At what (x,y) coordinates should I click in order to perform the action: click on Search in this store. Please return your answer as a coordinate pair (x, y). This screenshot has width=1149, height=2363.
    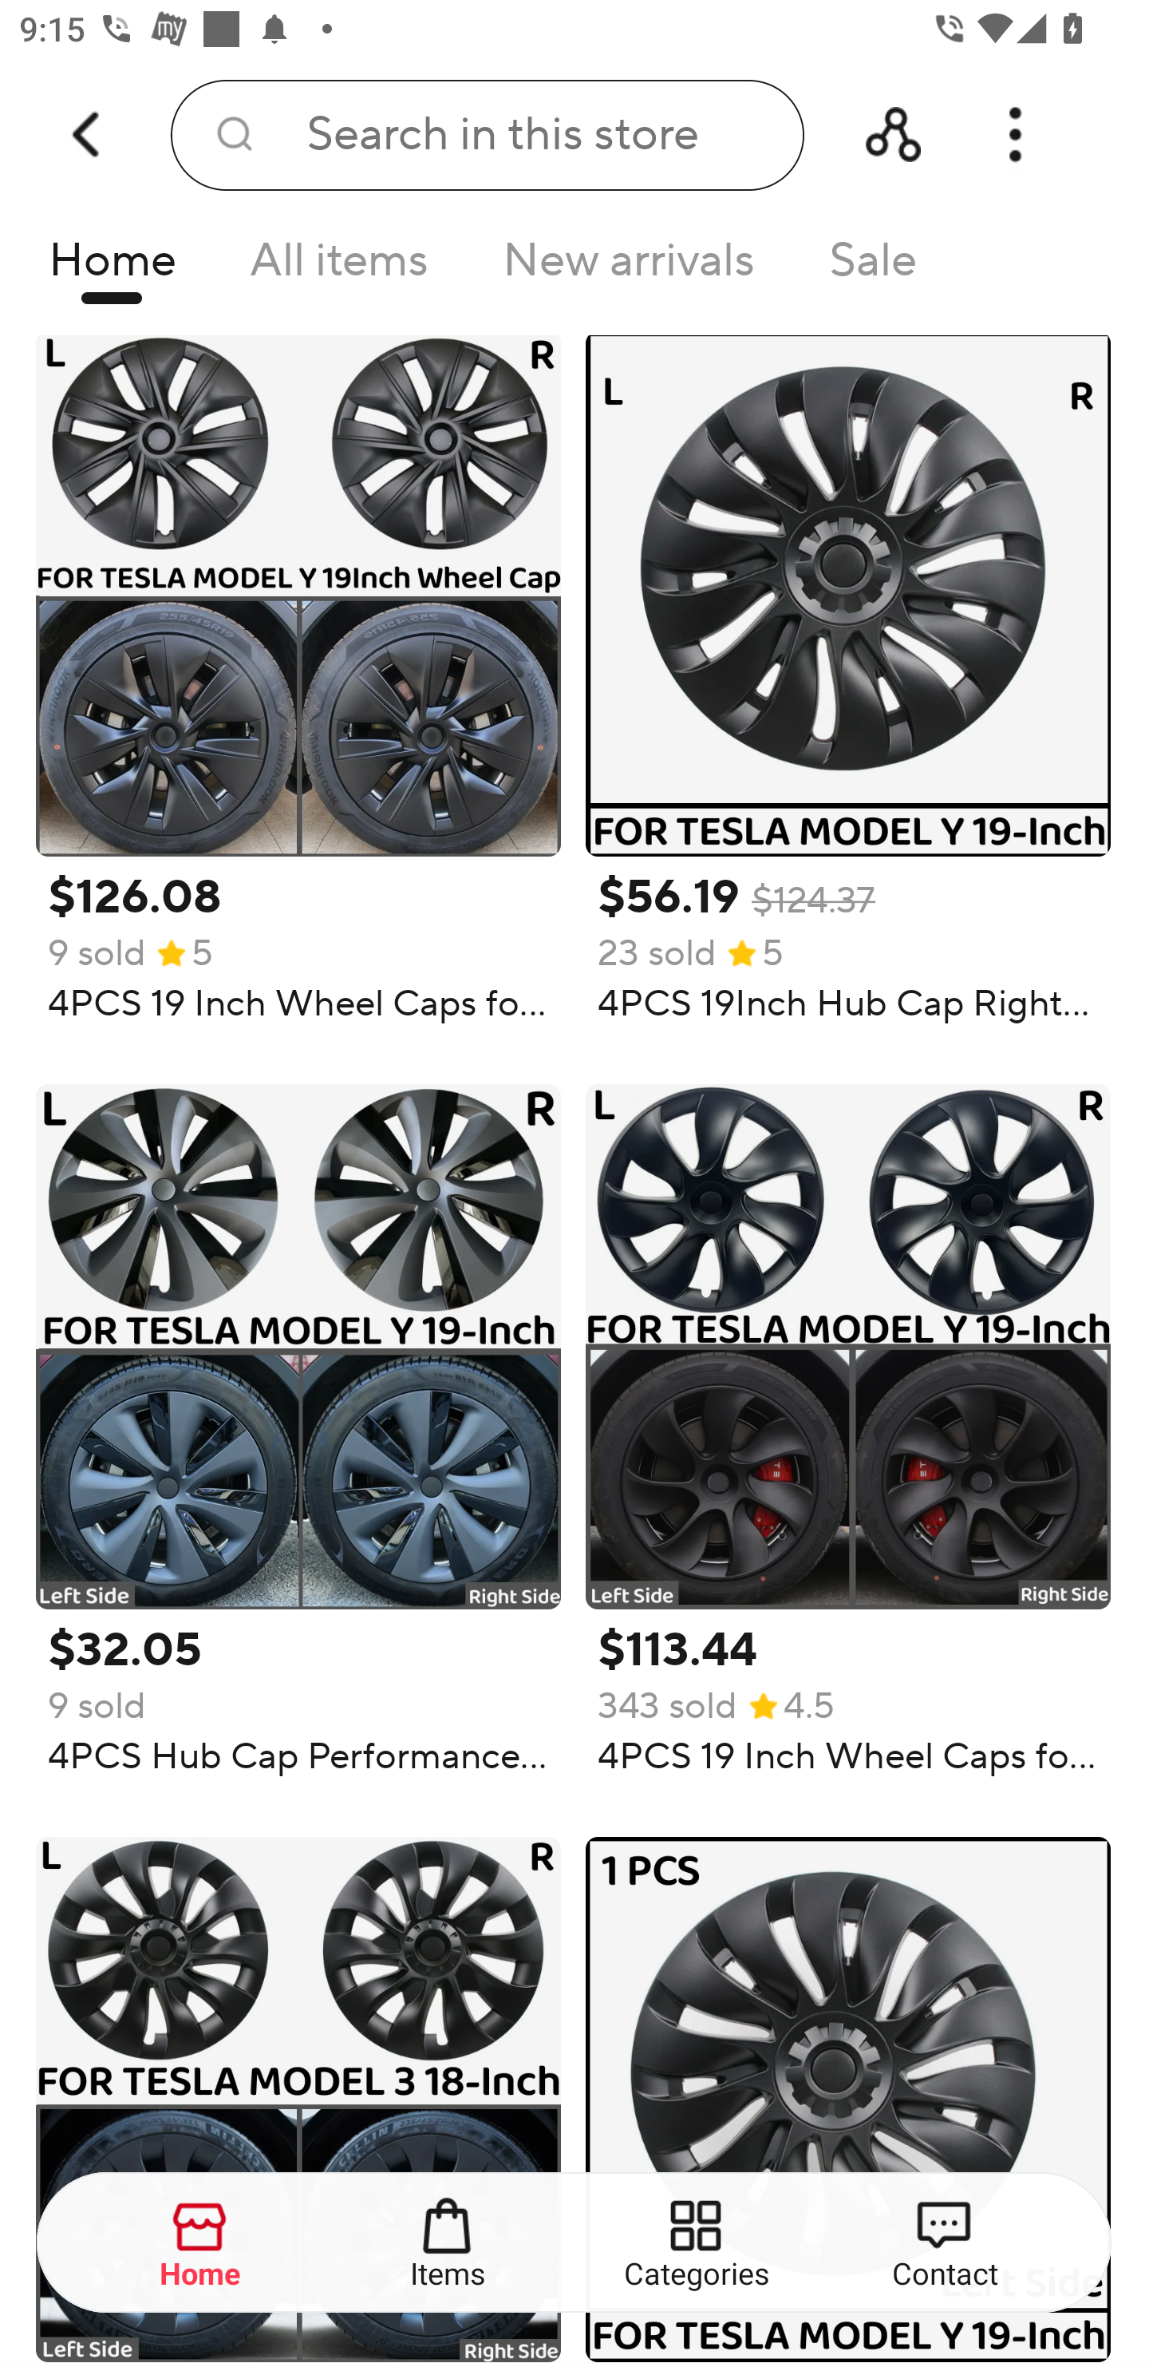
    Looking at the image, I should click on (487, 136).